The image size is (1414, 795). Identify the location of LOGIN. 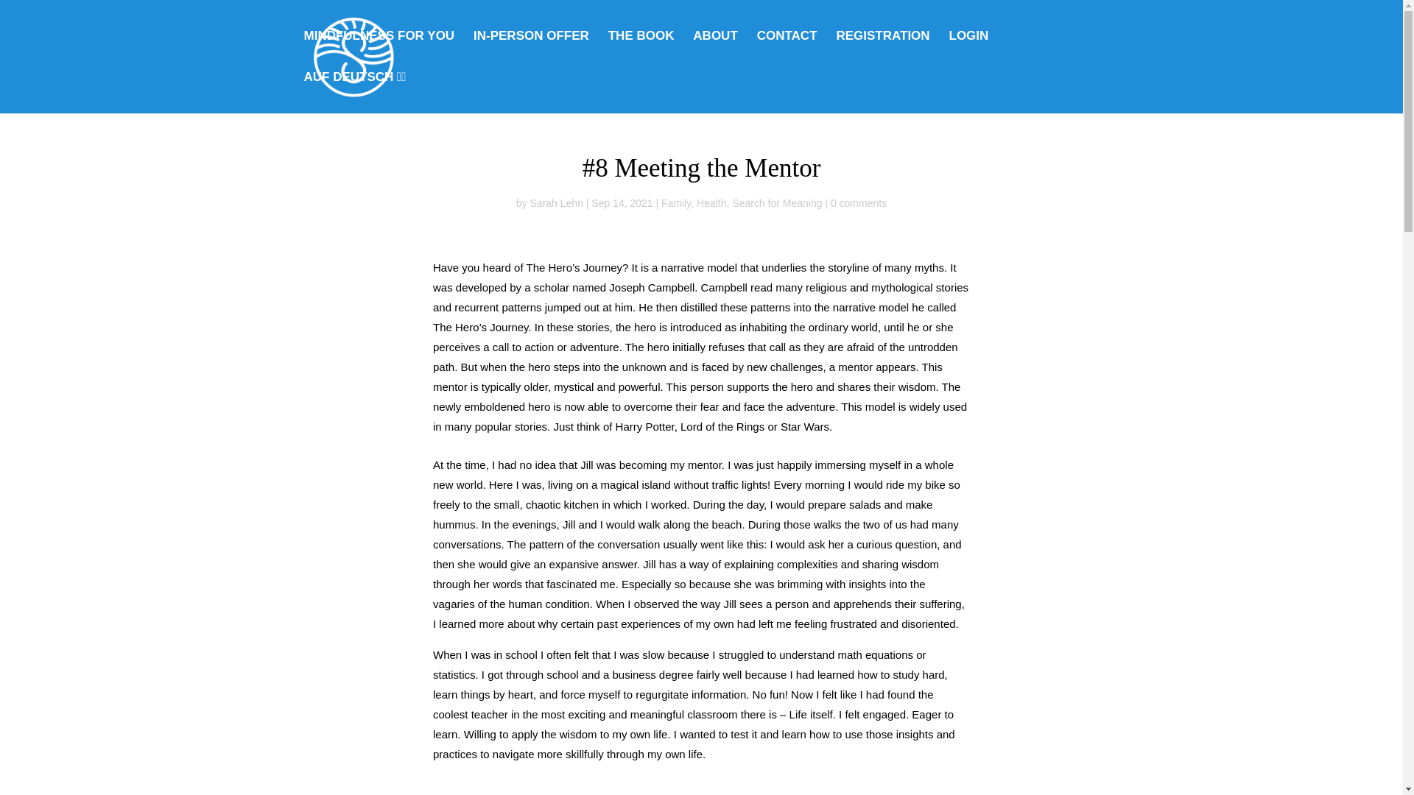
(968, 52).